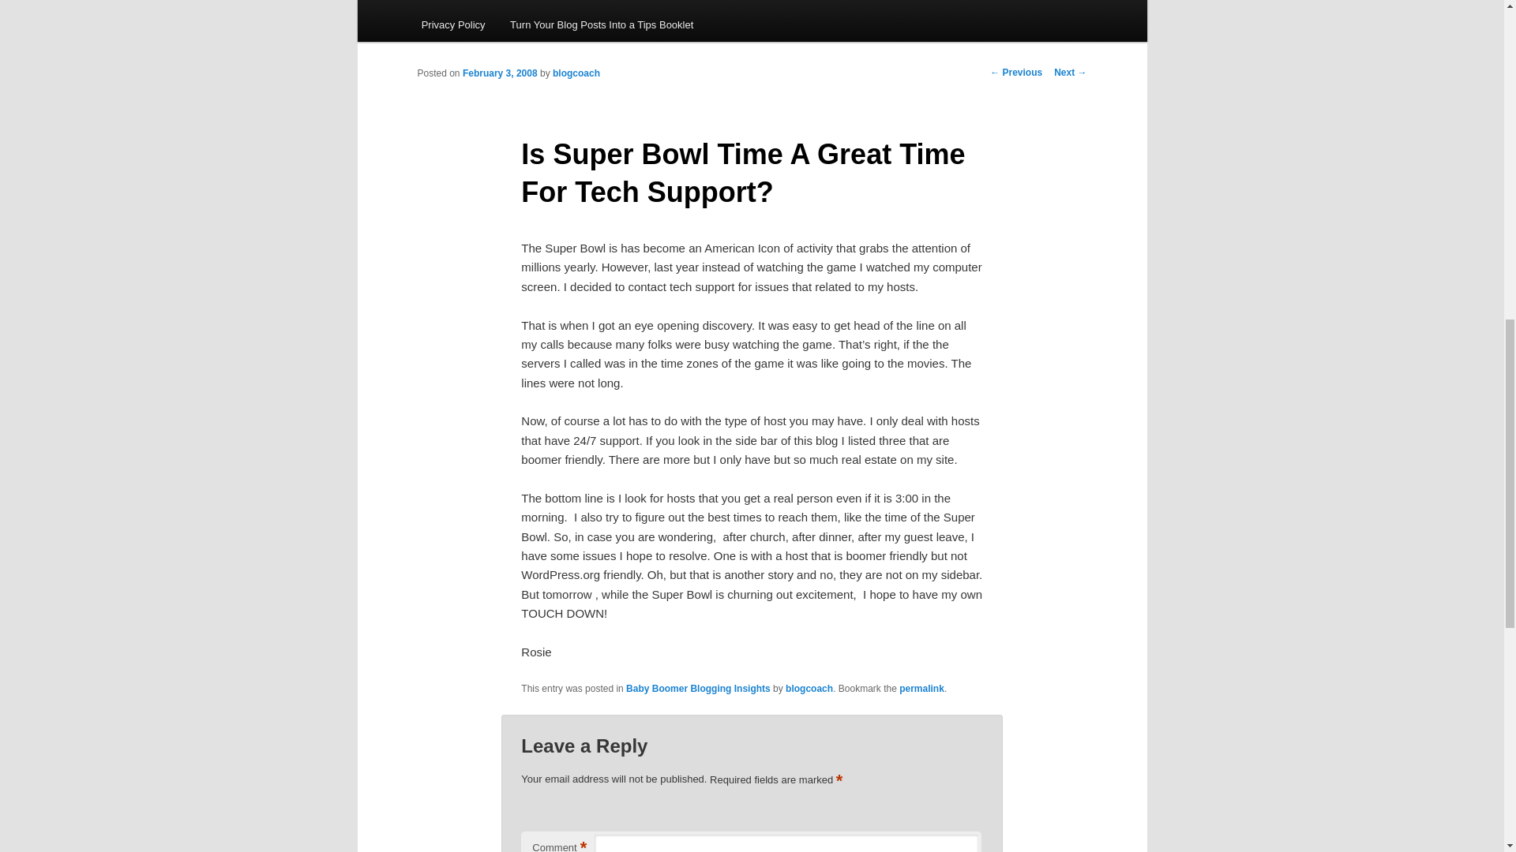  Describe the element at coordinates (897, 3) in the screenshot. I see `Join The Blogging For Boomers Facebook Group` at that location.